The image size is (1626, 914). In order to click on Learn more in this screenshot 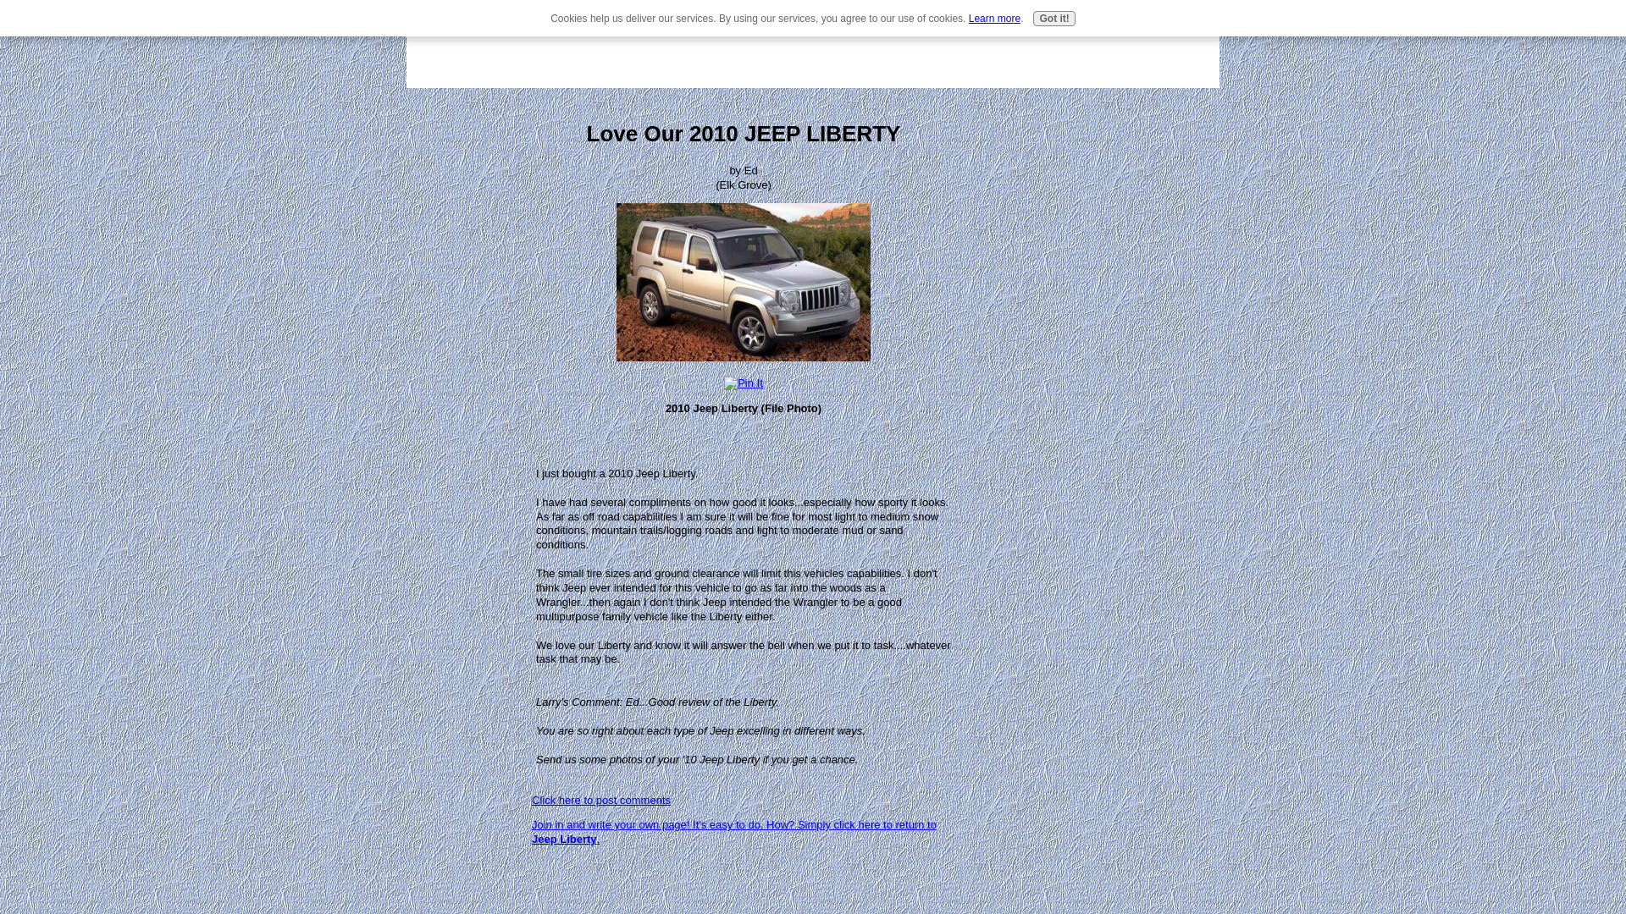, I will do `click(994, 19)`.